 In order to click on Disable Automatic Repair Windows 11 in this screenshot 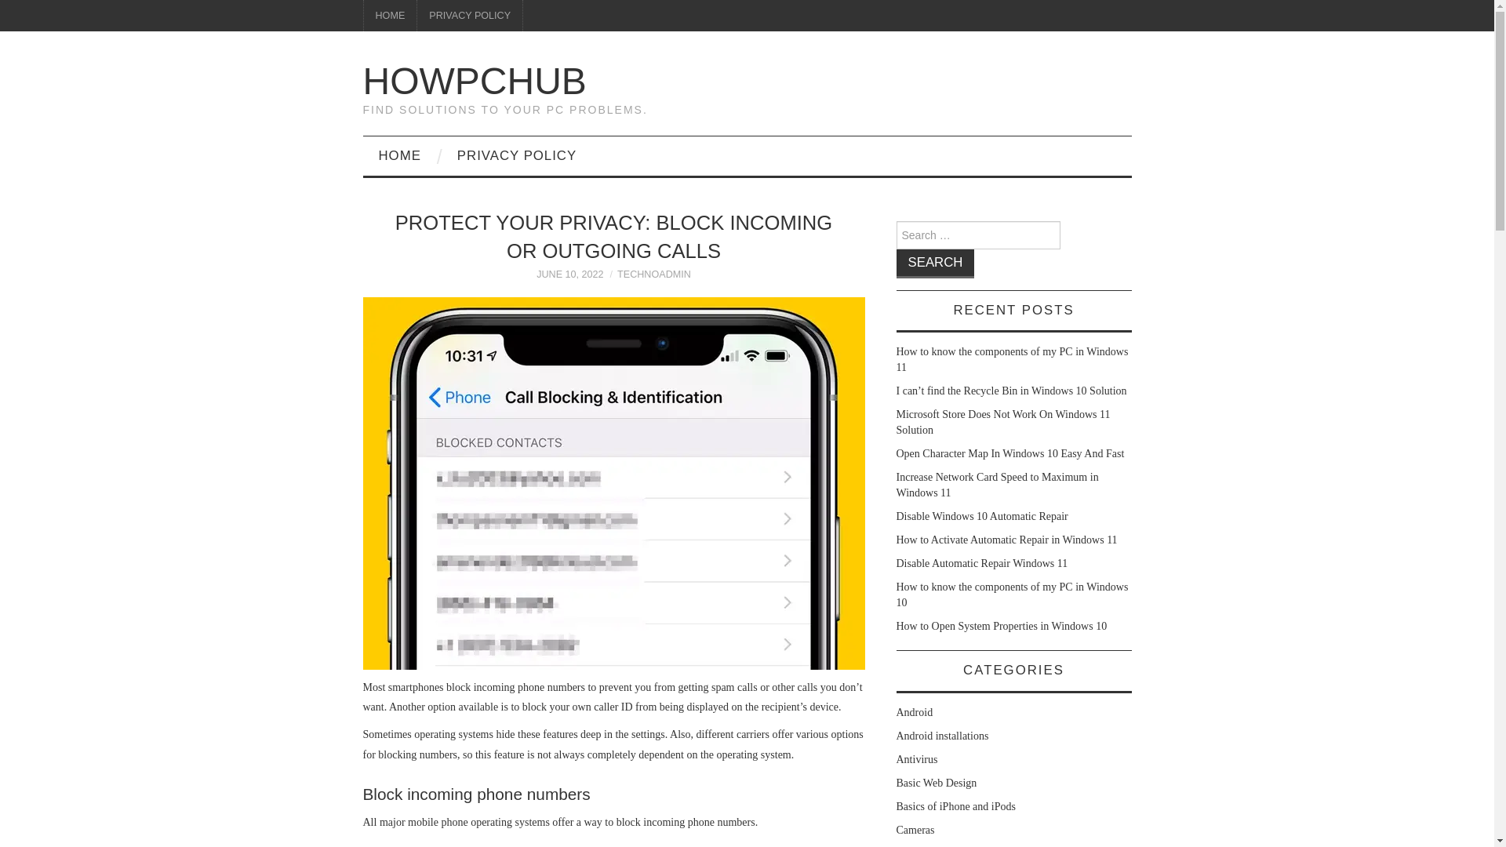, I will do `click(982, 563)`.